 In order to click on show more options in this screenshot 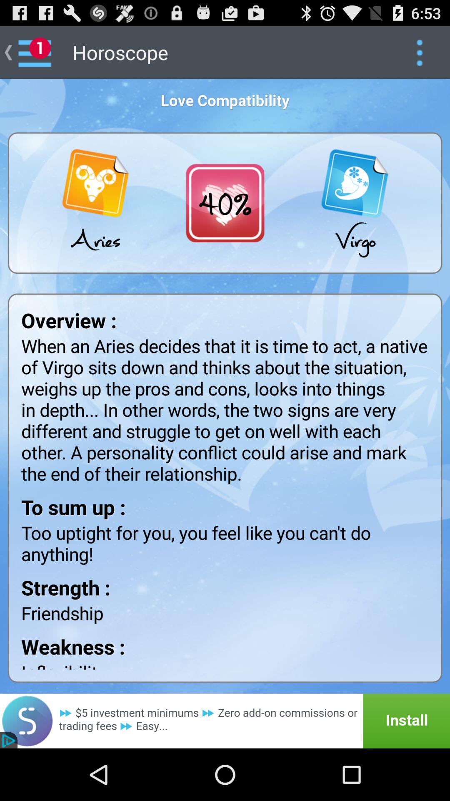, I will do `click(419, 53)`.